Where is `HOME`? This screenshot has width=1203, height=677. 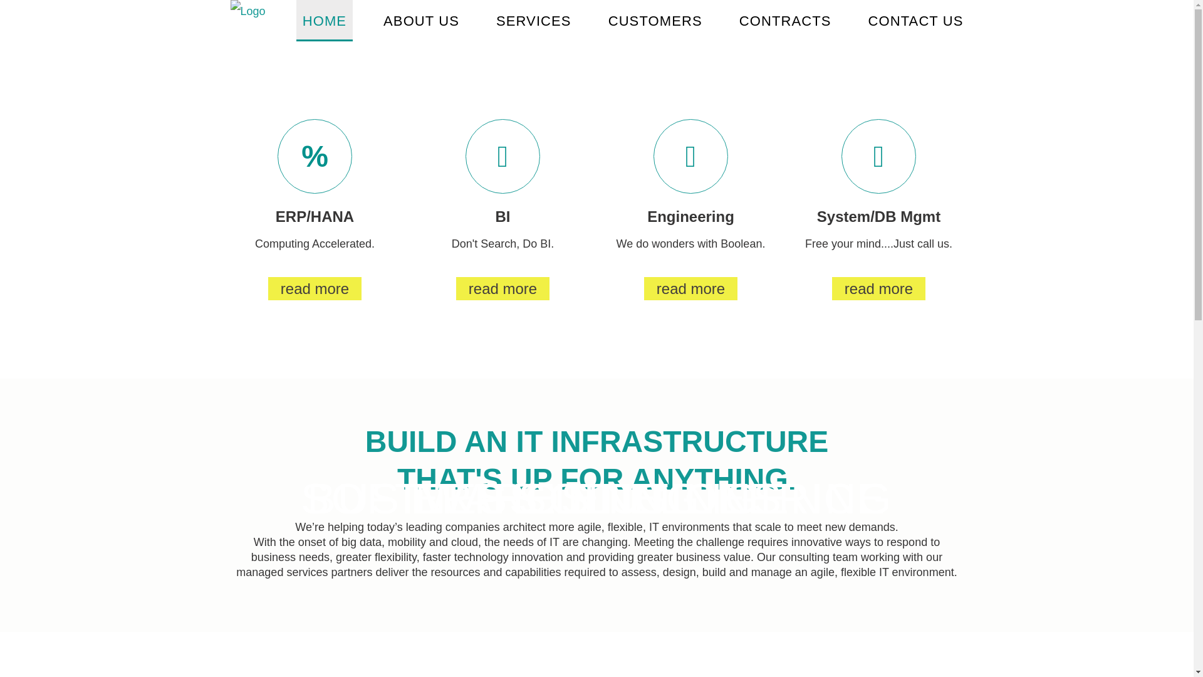 HOME is located at coordinates (325, 21).